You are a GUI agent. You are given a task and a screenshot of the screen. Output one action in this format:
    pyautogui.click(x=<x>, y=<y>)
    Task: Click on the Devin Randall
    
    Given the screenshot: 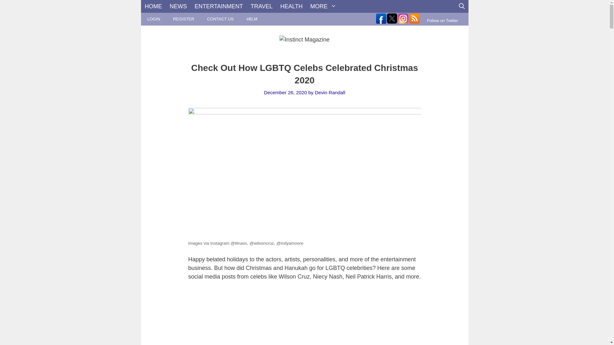 What is the action you would take?
    pyautogui.click(x=330, y=92)
    